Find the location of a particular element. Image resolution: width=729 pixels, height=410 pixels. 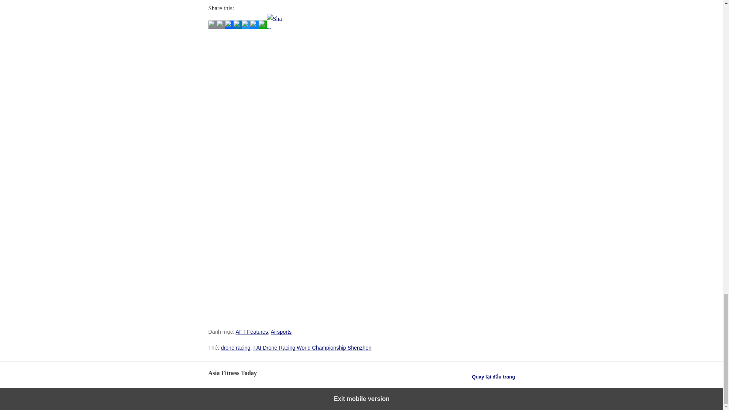

Twitter is located at coordinates (245, 27).